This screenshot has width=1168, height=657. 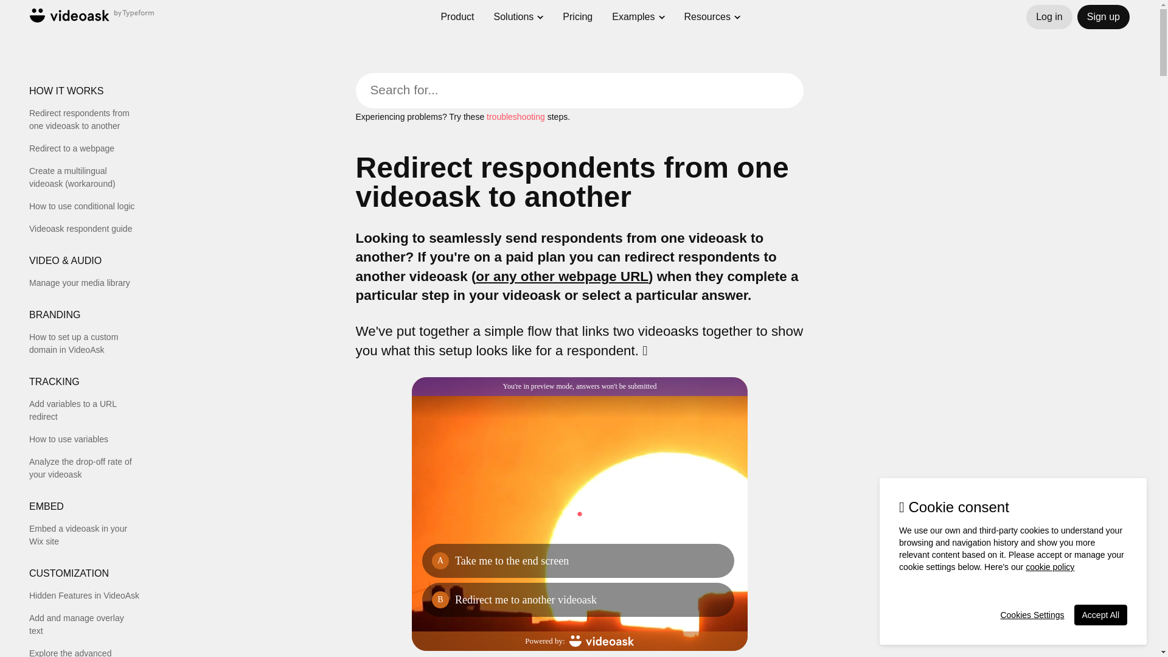 What do you see at coordinates (85, 410) in the screenshot?
I see `Add variables to a URL redirect` at bounding box center [85, 410].